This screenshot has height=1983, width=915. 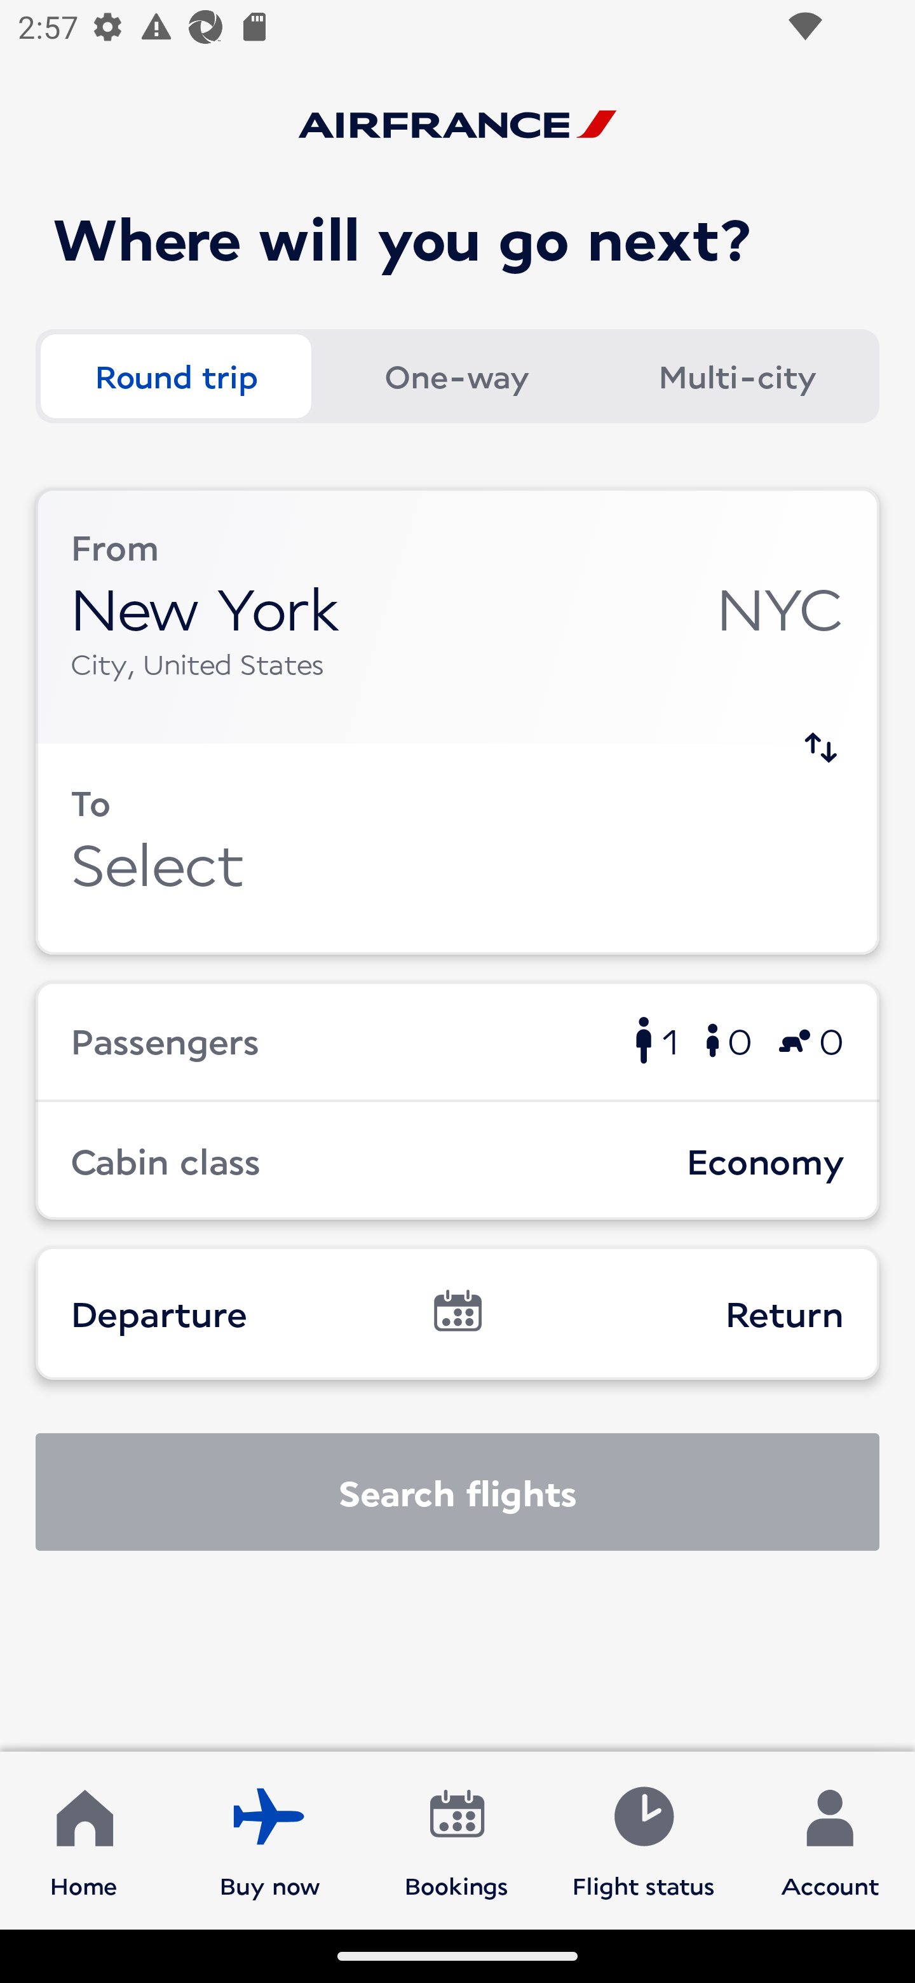 What do you see at coordinates (456, 376) in the screenshot?
I see `One-way` at bounding box center [456, 376].